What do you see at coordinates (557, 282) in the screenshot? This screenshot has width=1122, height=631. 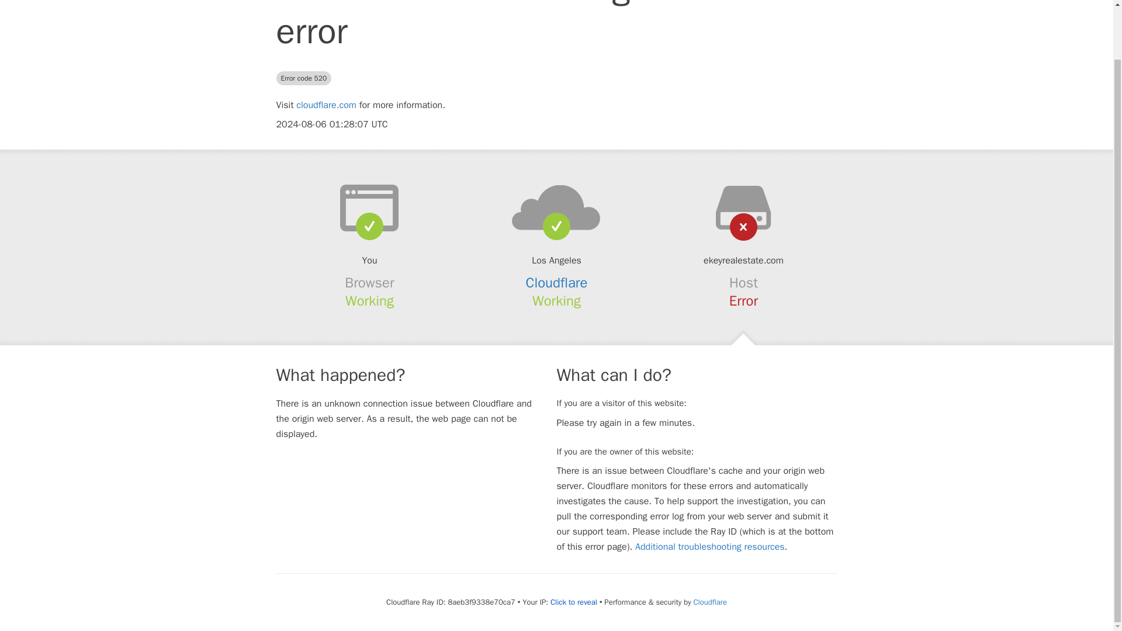 I see `Cloudflare` at bounding box center [557, 282].